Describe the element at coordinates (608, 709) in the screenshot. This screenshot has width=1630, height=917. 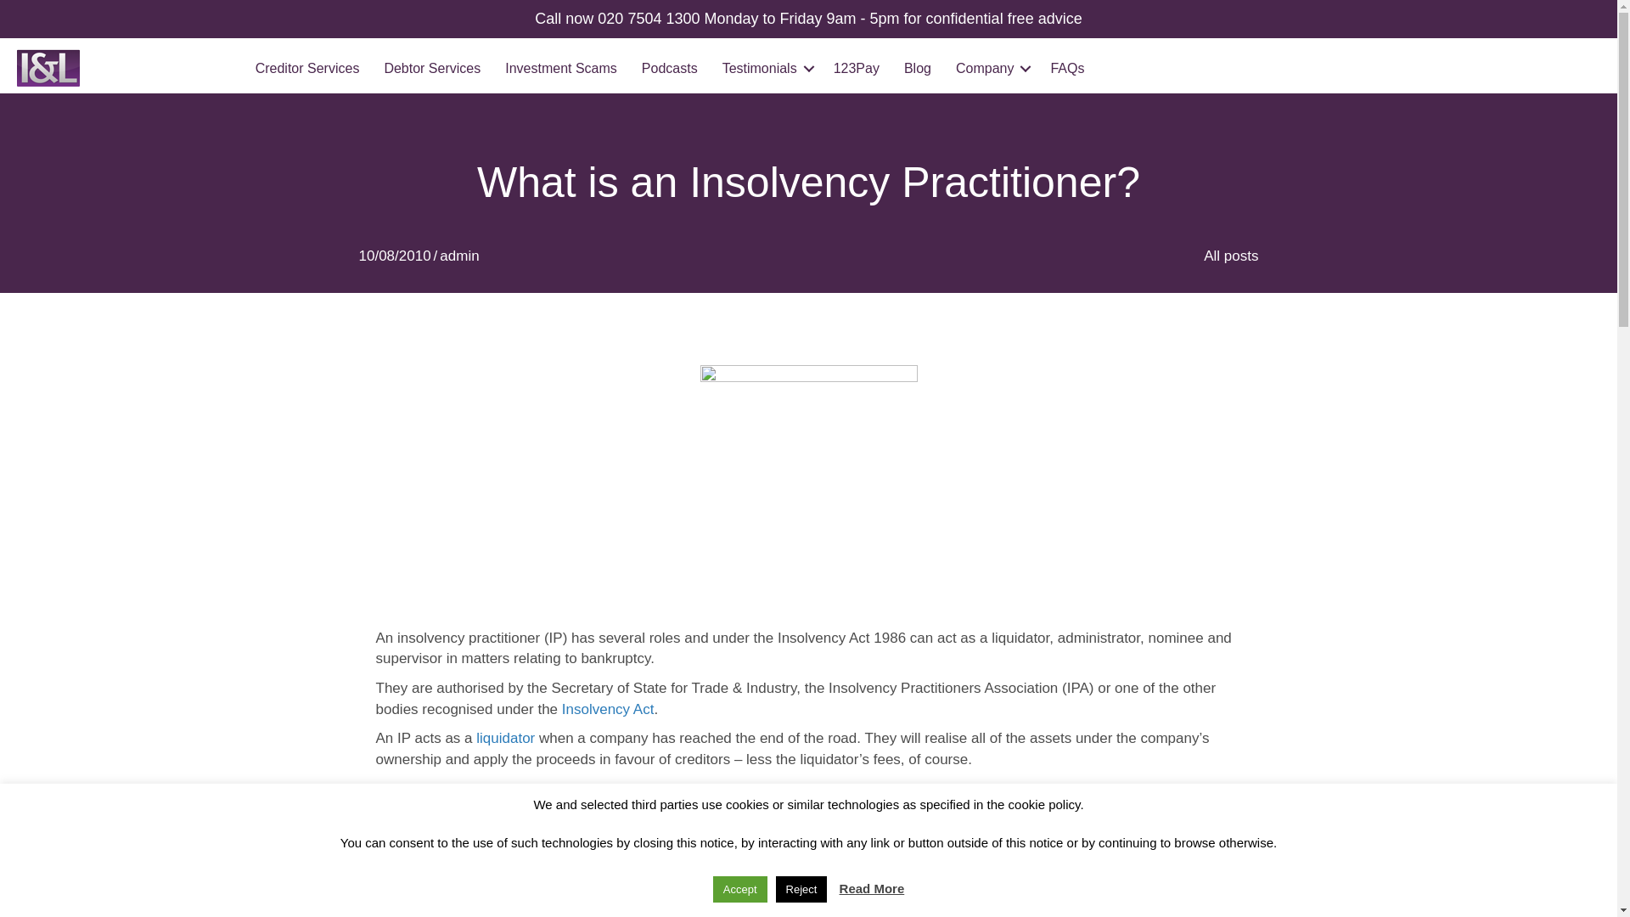
I see `Insolvency Act` at that location.